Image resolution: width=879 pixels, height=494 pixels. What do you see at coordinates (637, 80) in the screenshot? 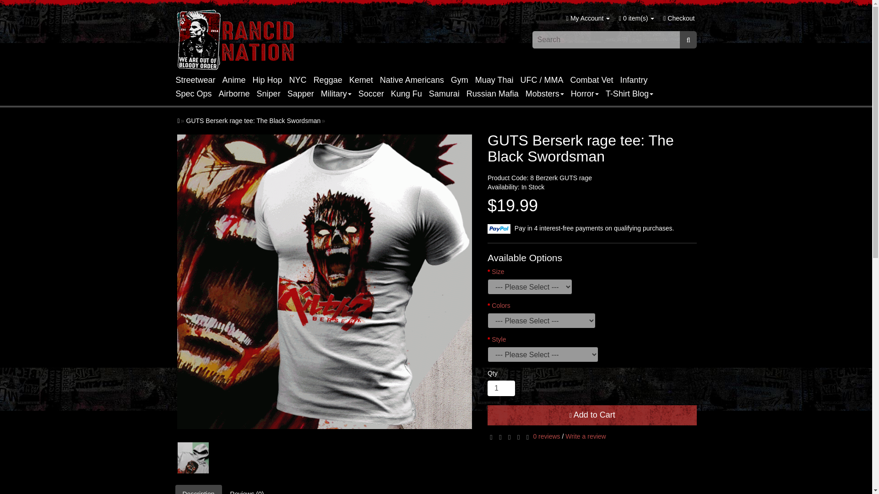
I see `Infantry` at bounding box center [637, 80].